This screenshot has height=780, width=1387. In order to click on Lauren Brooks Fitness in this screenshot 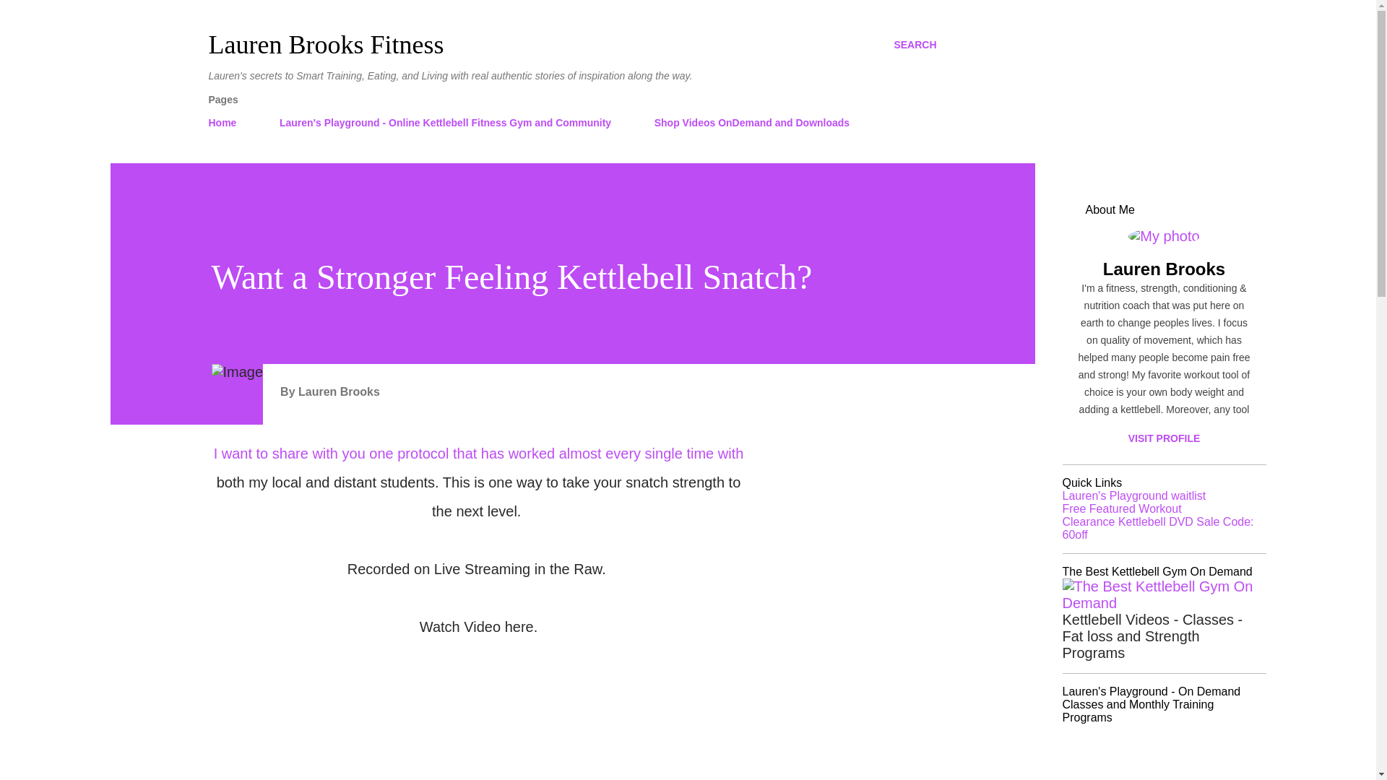, I will do `click(326, 45)`.